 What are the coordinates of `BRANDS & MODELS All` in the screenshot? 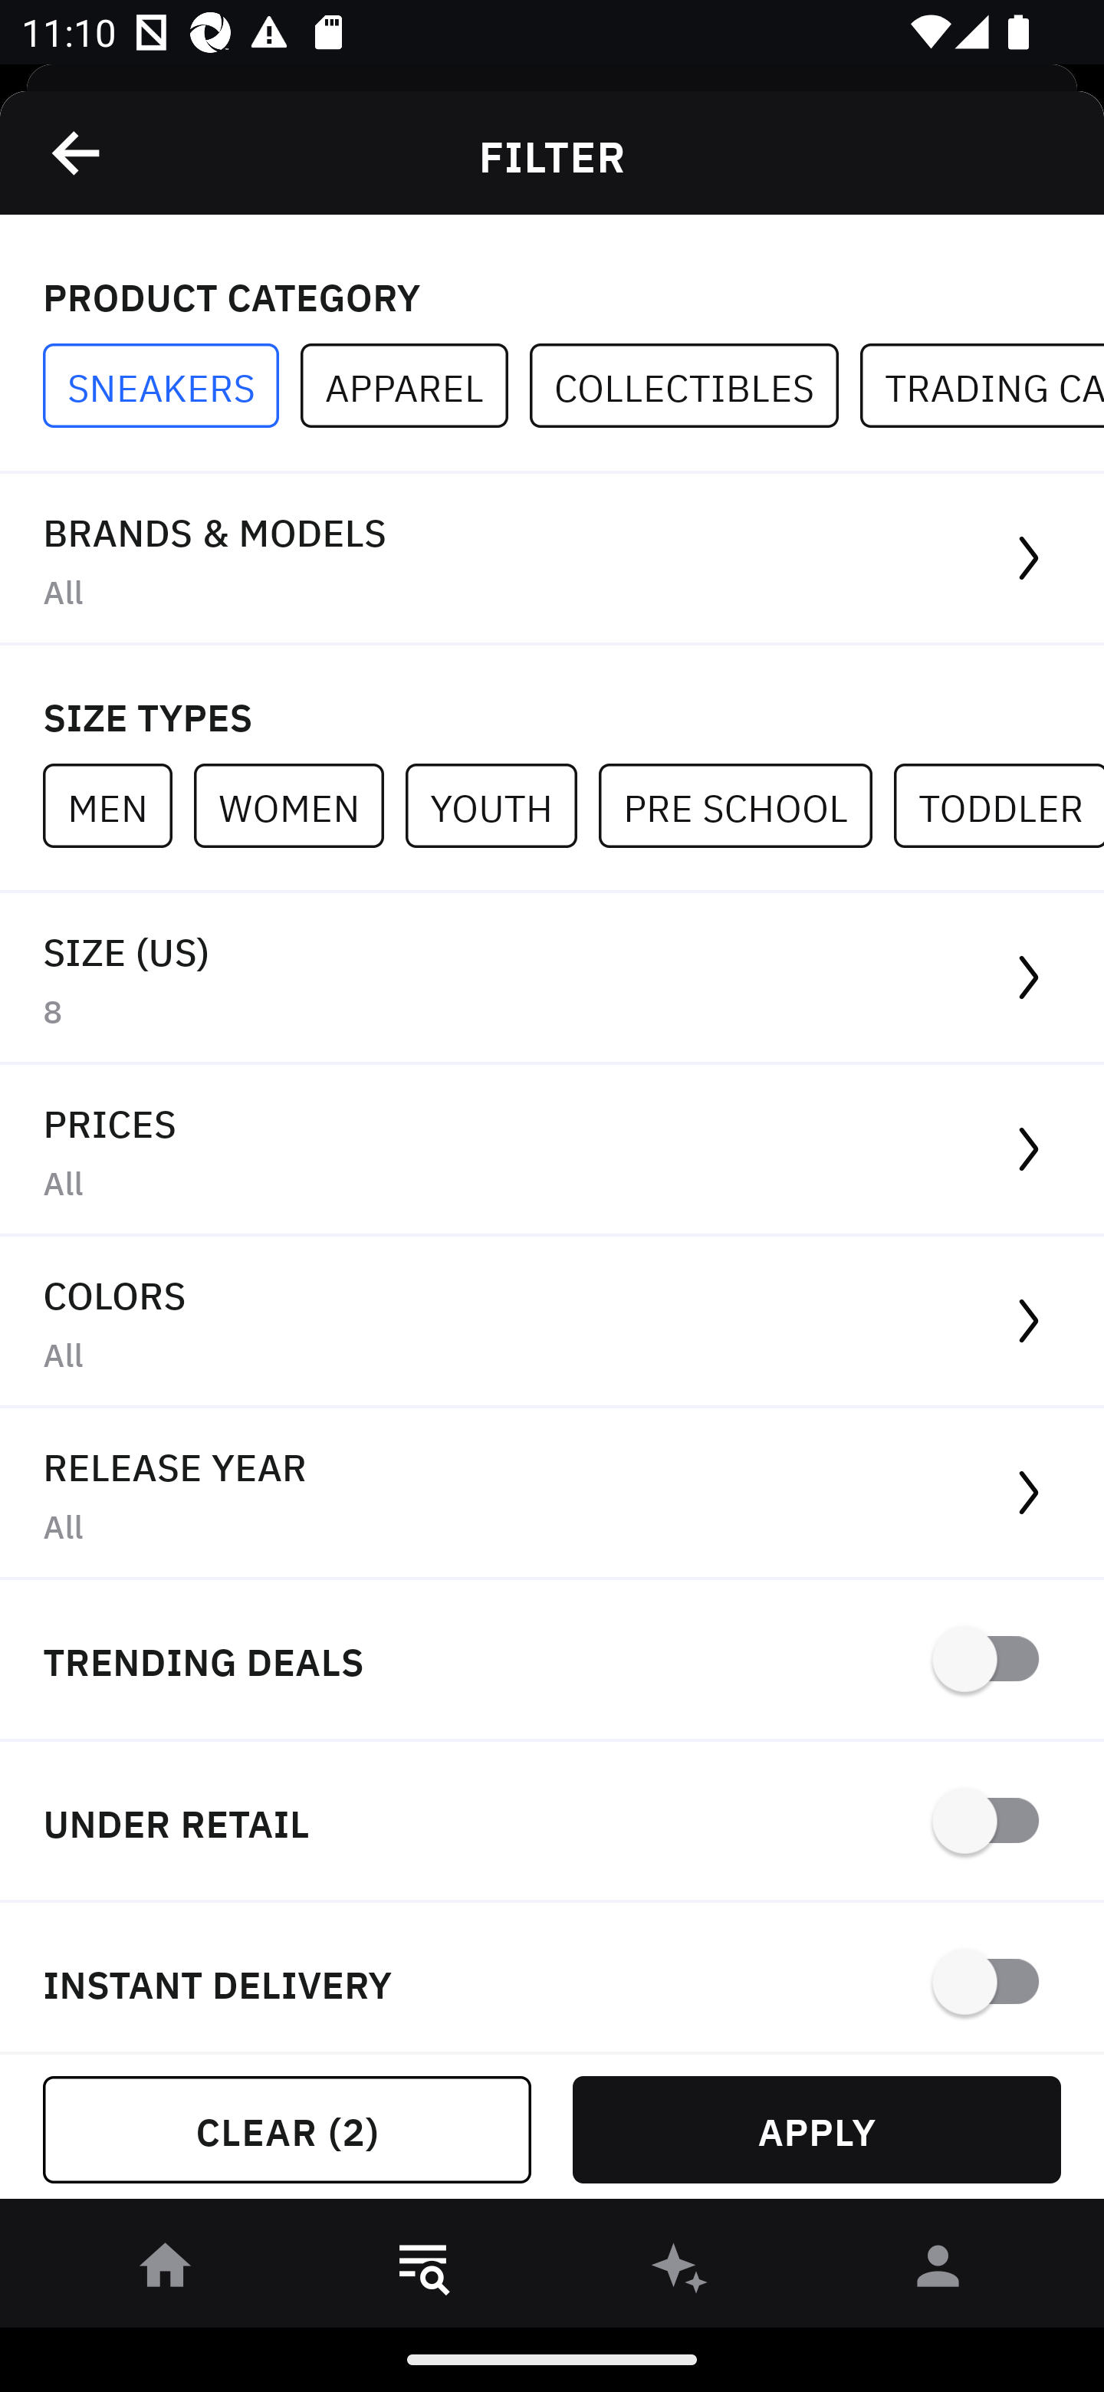 It's located at (552, 560).